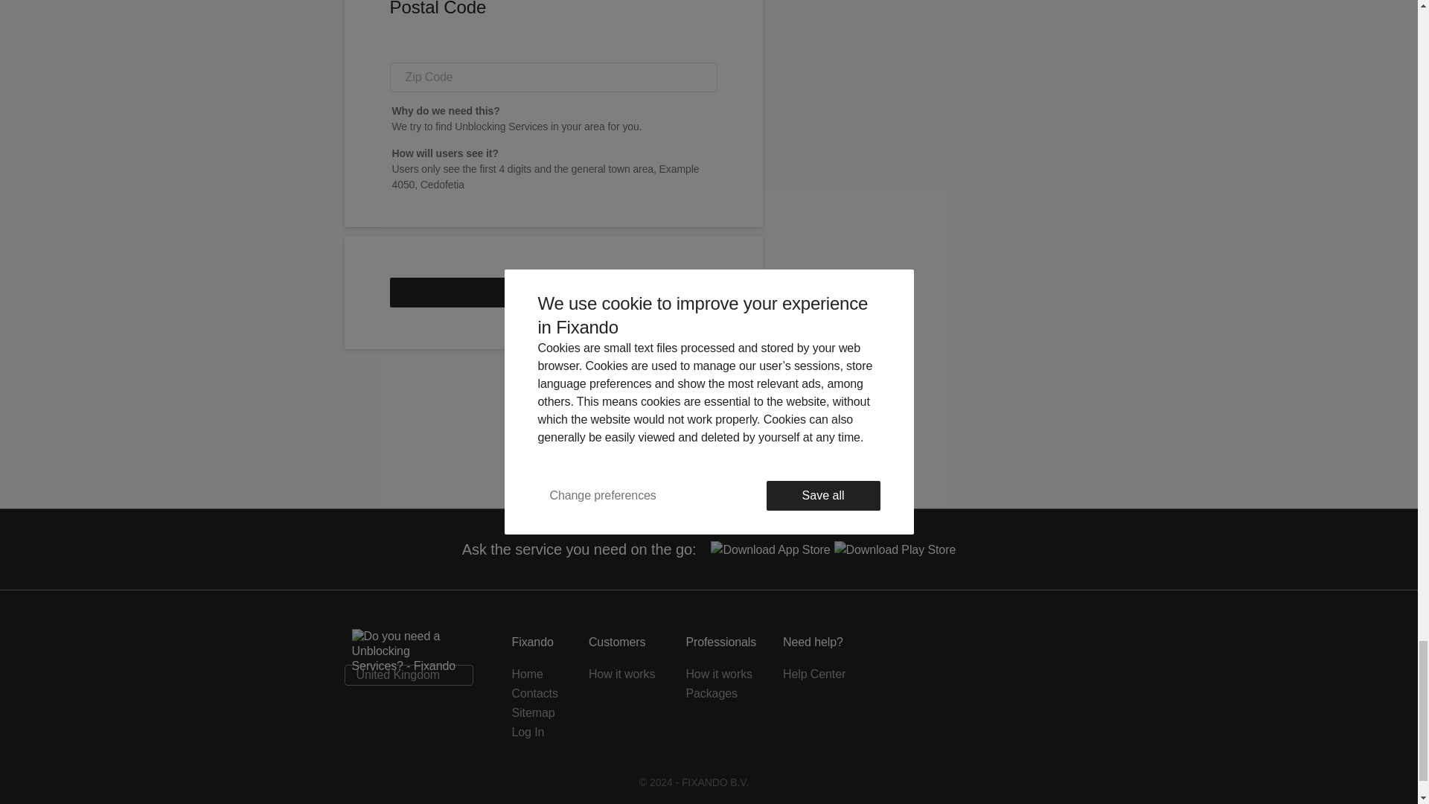 The width and height of the screenshot is (1429, 804). What do you see at coordinates (775, 429) in the screenshot?
I see `Unblocking` at bounding box center [775, 429].